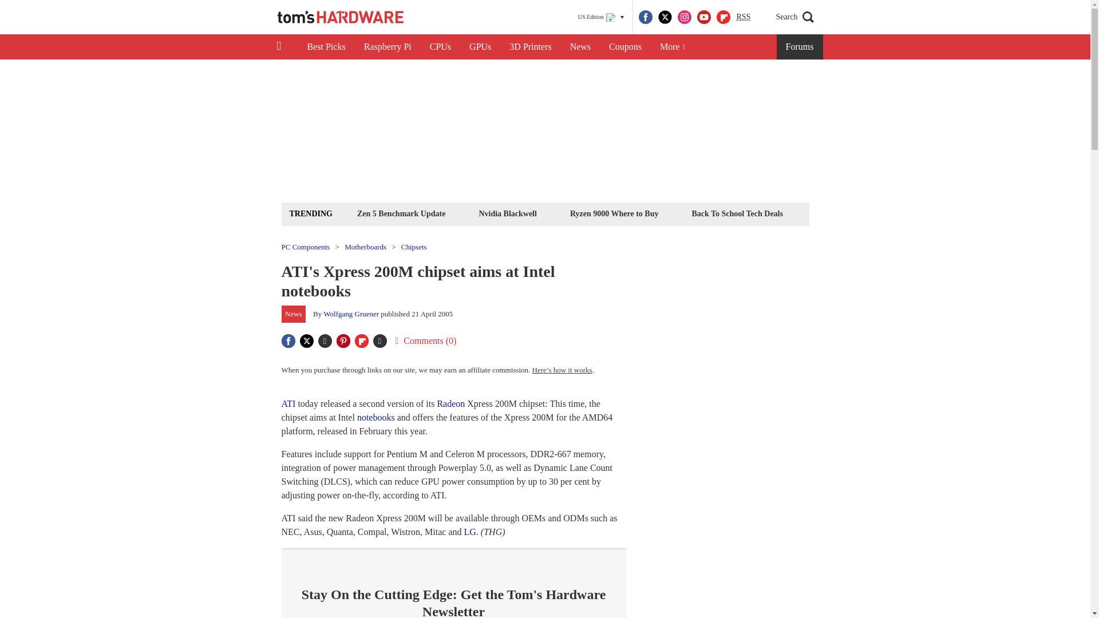 This screenshot has width=1099, height=618. What do you see at coordinates (743, 16) in the screenshot?
I see `Really Simple Syndication` at bounding box center [743, 16].